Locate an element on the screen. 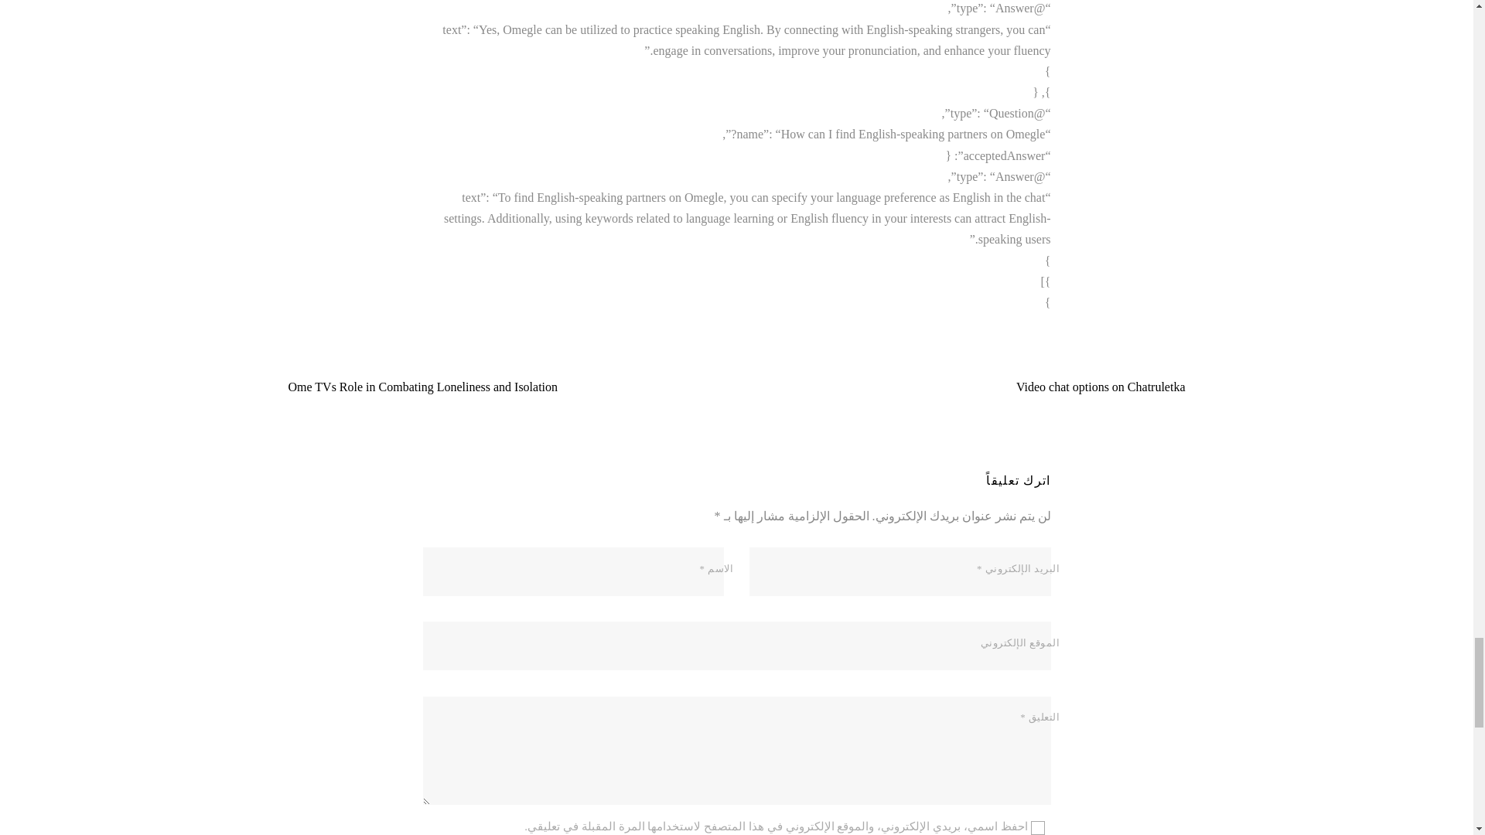  yes is located at coordinates (1036, 827).